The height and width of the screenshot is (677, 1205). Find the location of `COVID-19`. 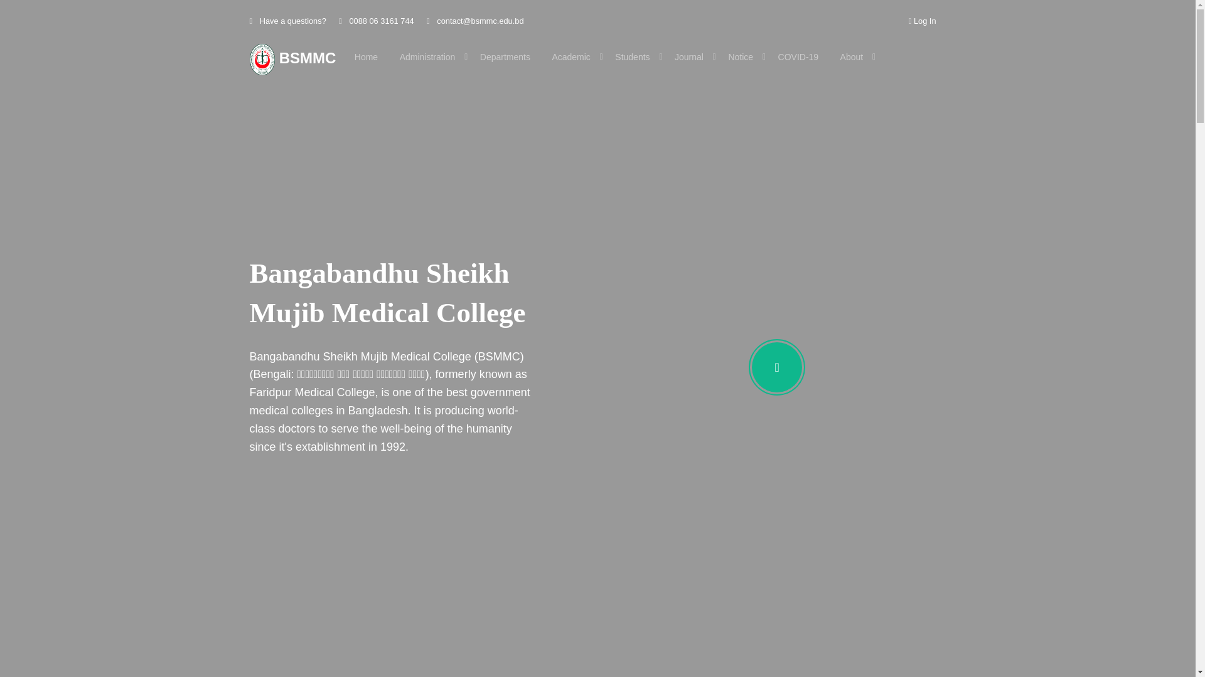

COVID-19 is located at coordinates (798, 57).